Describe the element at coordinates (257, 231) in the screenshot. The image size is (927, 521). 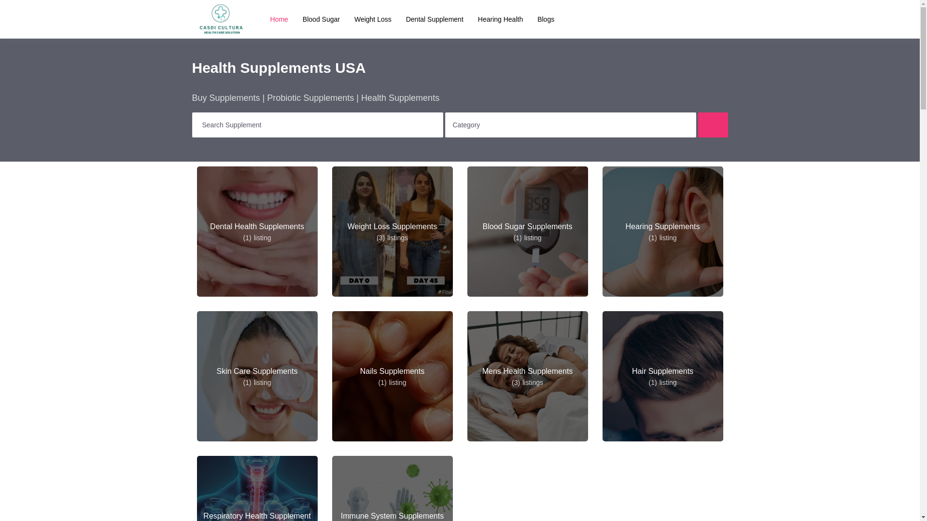
I see `Dental Health Supplements` at that location.